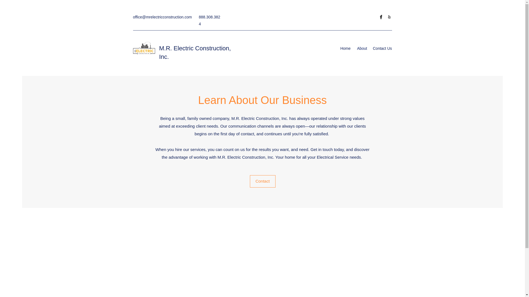 Image resolution: width=529 pixels, height=297 pixels. I want to click on Contact Us, so click(382, 48).